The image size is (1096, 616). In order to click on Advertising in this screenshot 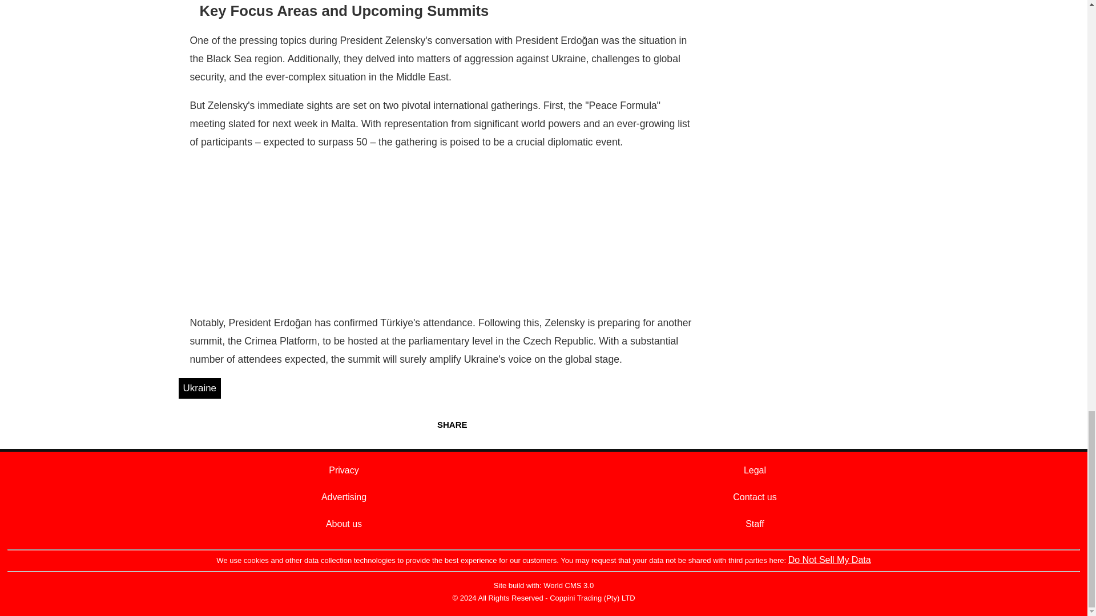, I will do `click(344, 497)`.